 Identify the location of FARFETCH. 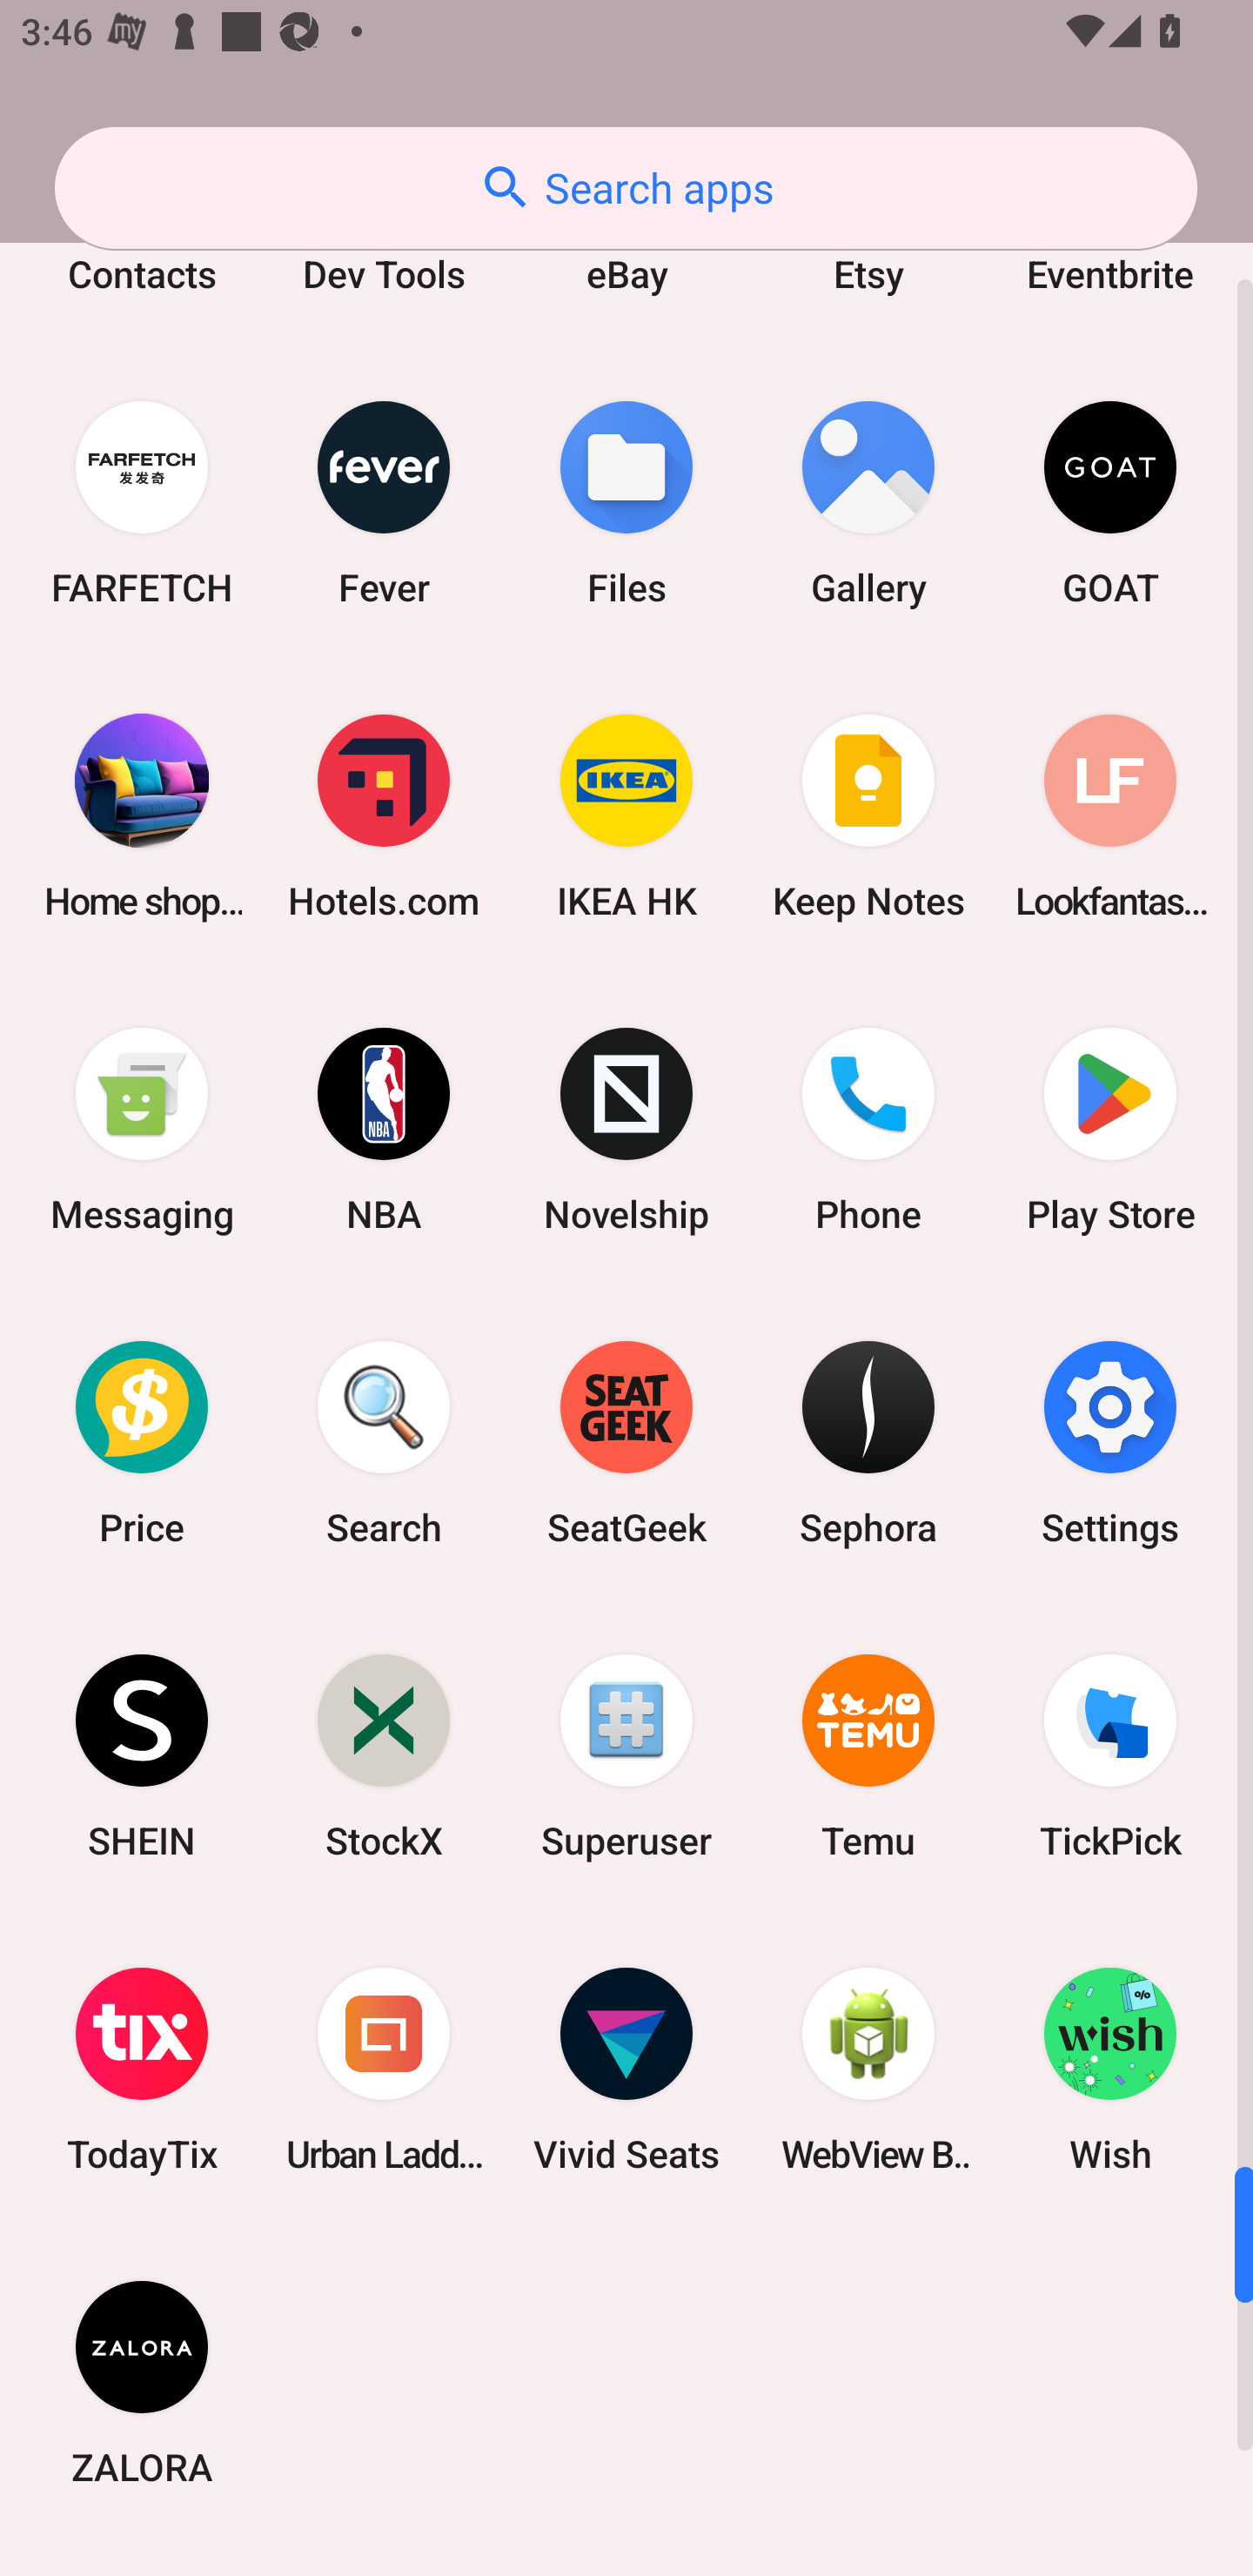
(142, 501).